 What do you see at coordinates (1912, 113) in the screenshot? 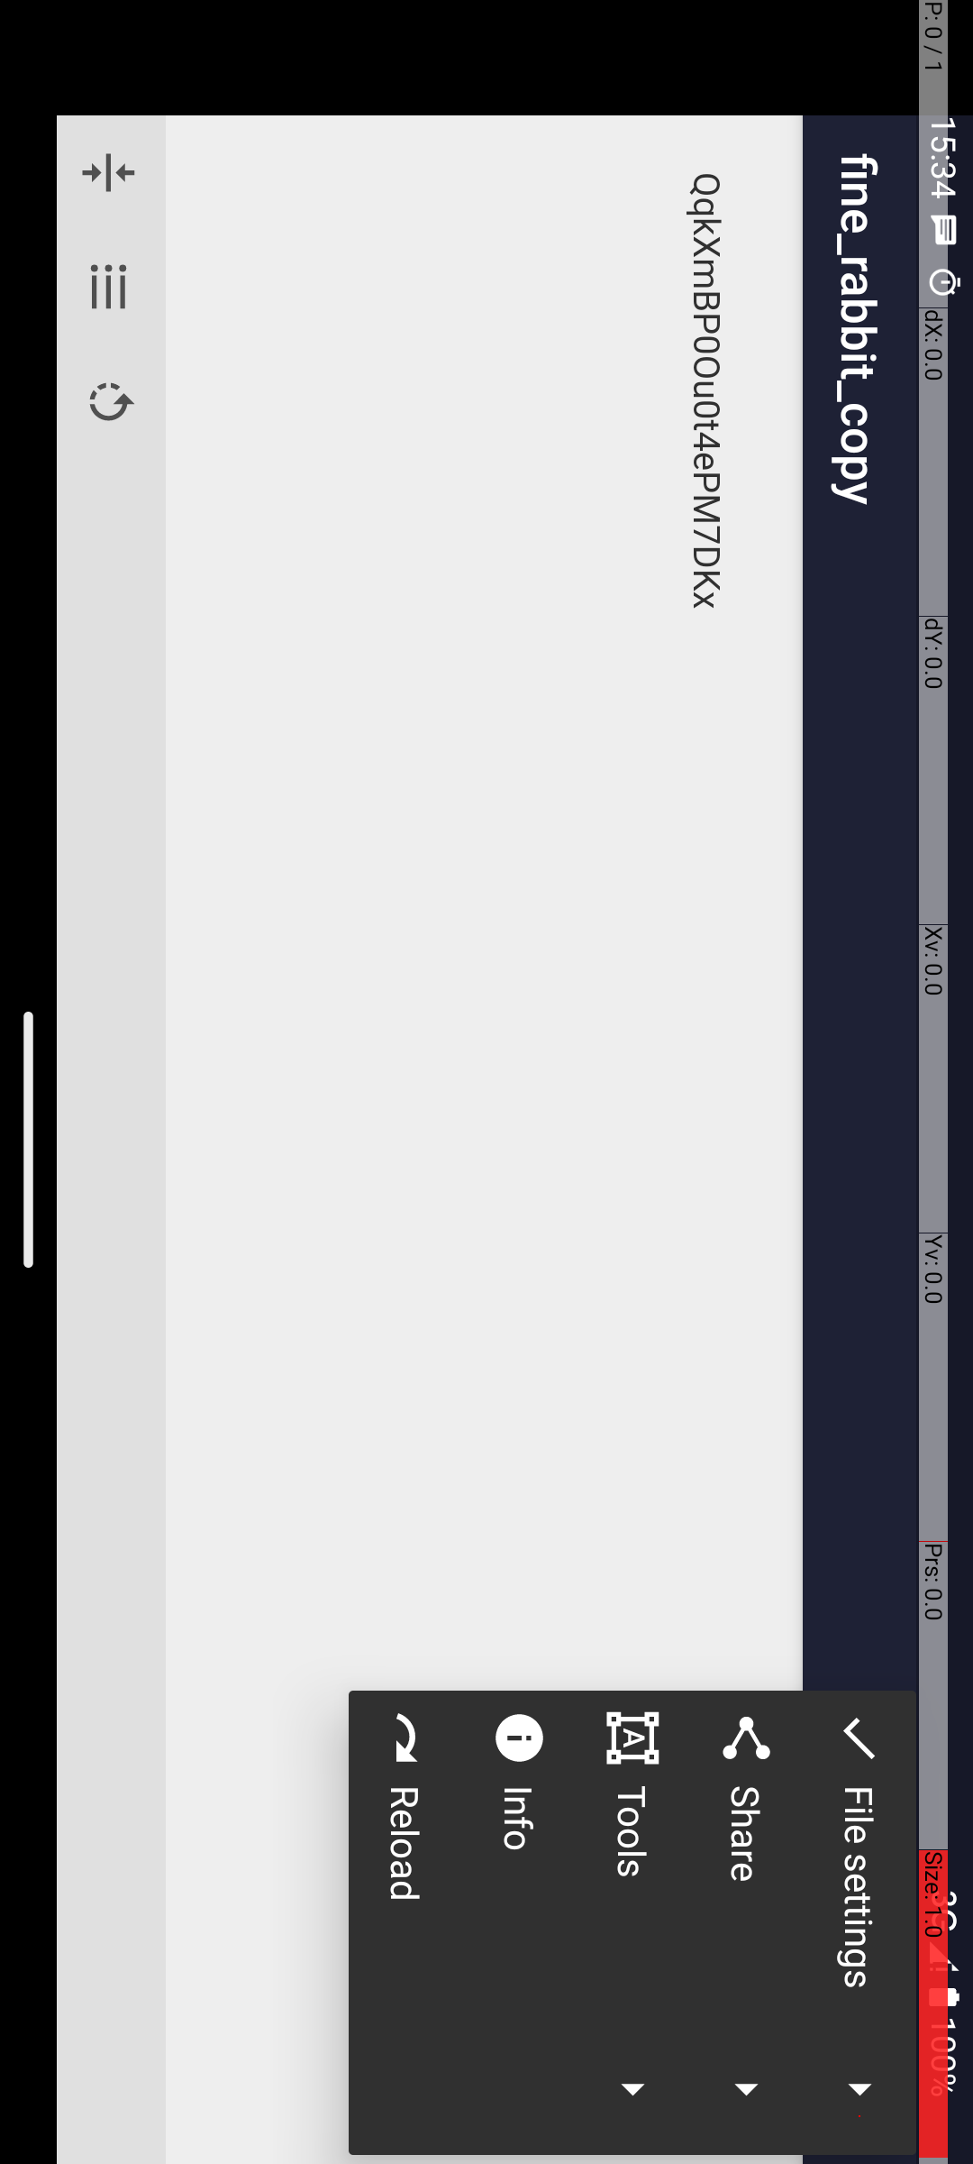
I see `File settings` at bounding box center [1912, 113].